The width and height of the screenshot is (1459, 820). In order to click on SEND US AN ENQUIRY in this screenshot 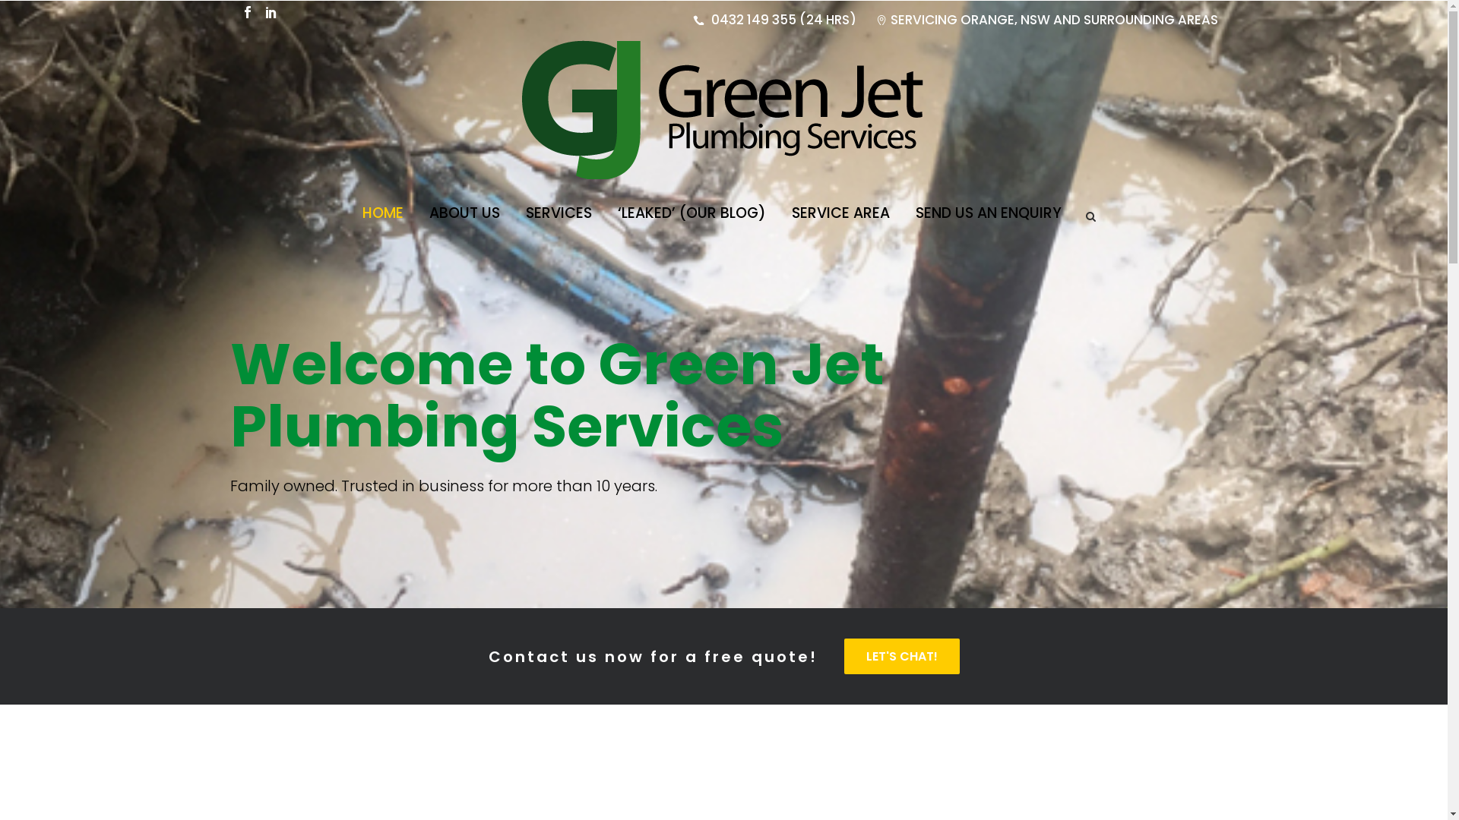, I will do `click(989, 213)`.